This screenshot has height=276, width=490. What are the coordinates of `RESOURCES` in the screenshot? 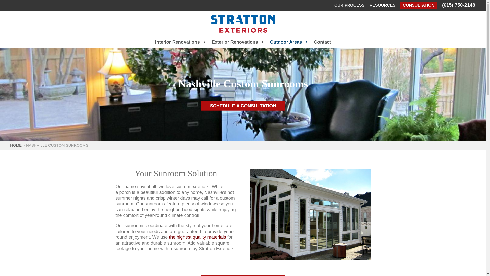 It's located at (382, 7).